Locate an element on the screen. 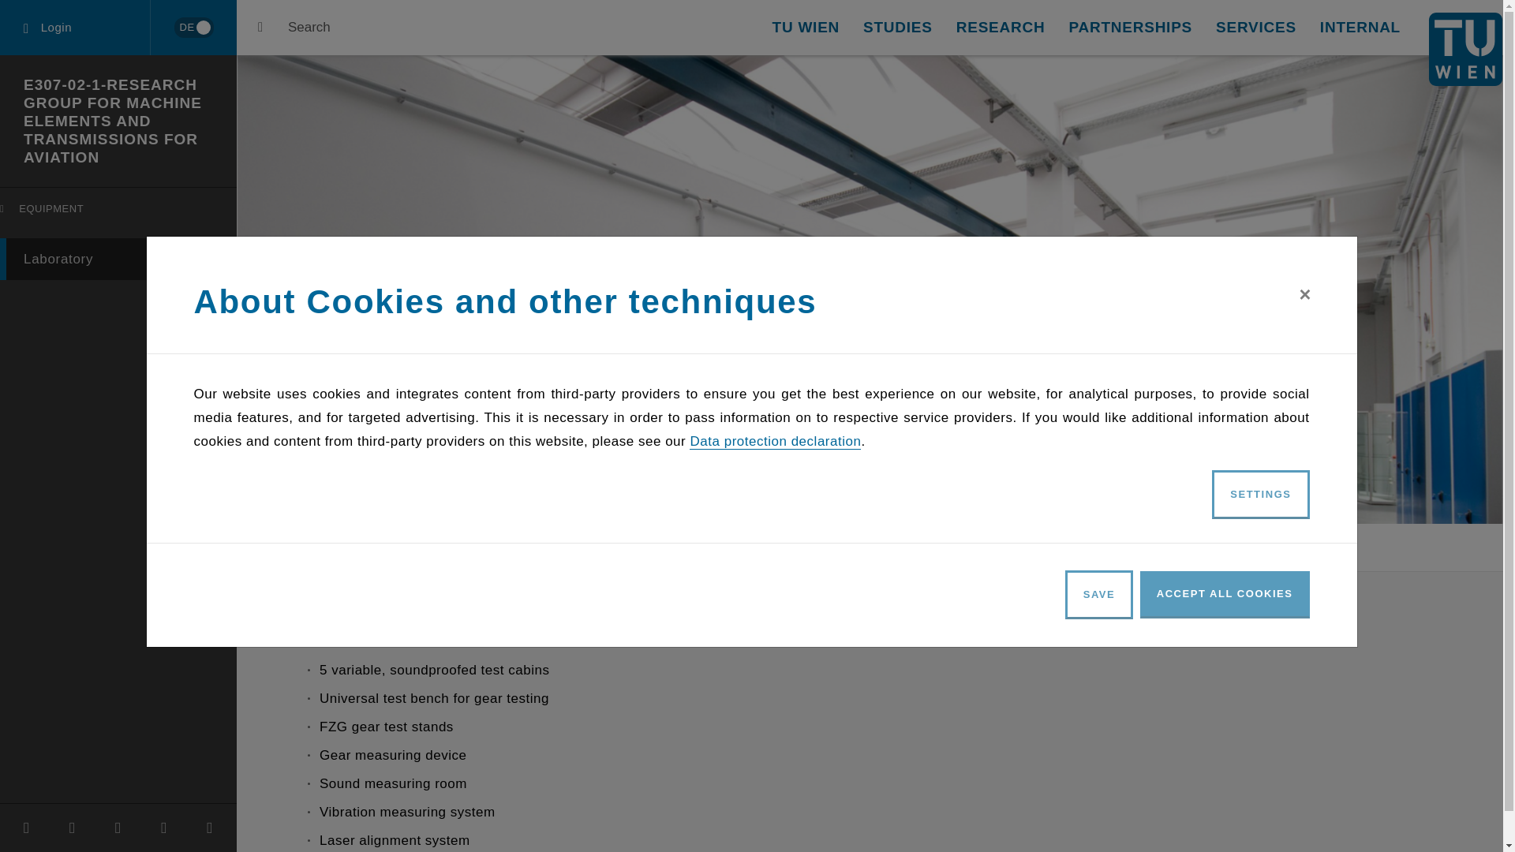 The height and width of the screenshot is (852, 1515). Laboratory is located at coordinates (122, 213).